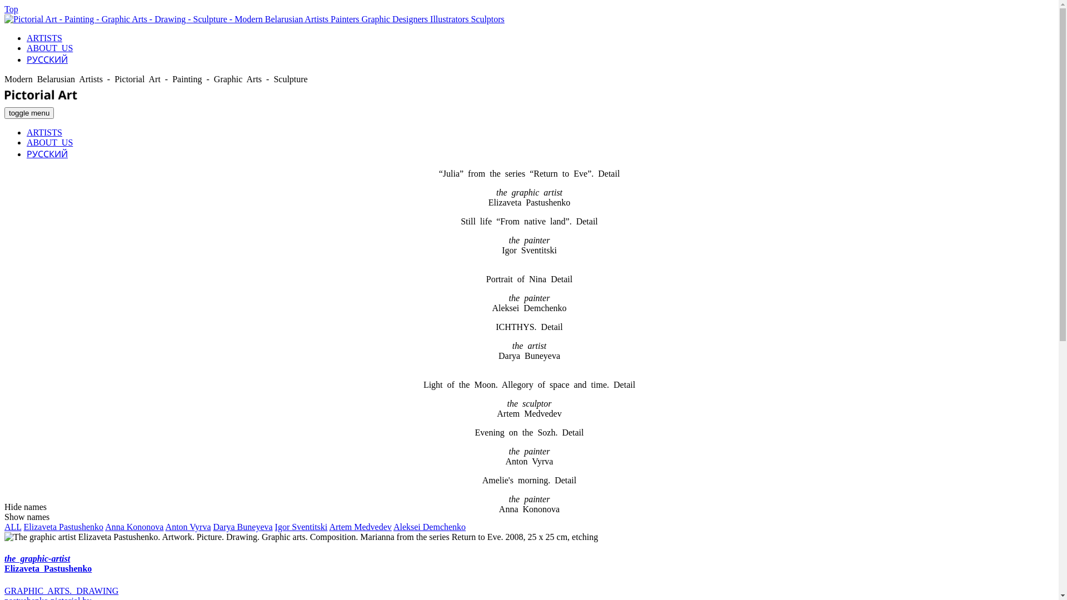 Image resolution: width=1067 pixels, height=600 pixels. I want to click on Aleksei Demchenko, so click(430, 527).